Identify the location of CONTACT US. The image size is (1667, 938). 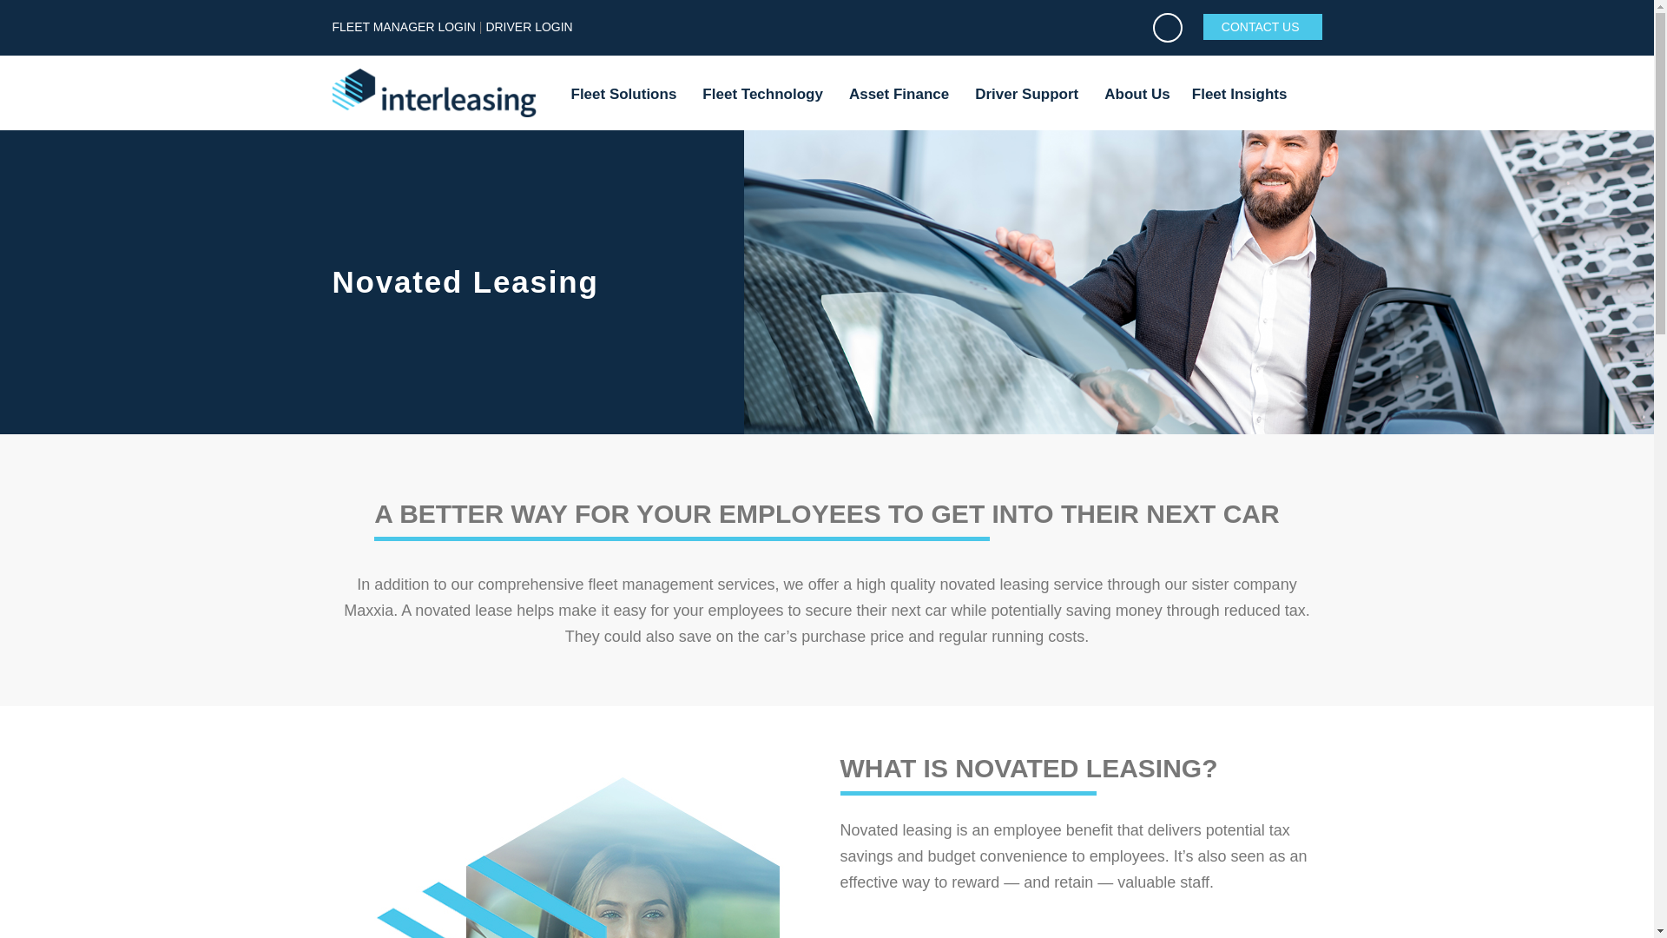
(1262, 27).